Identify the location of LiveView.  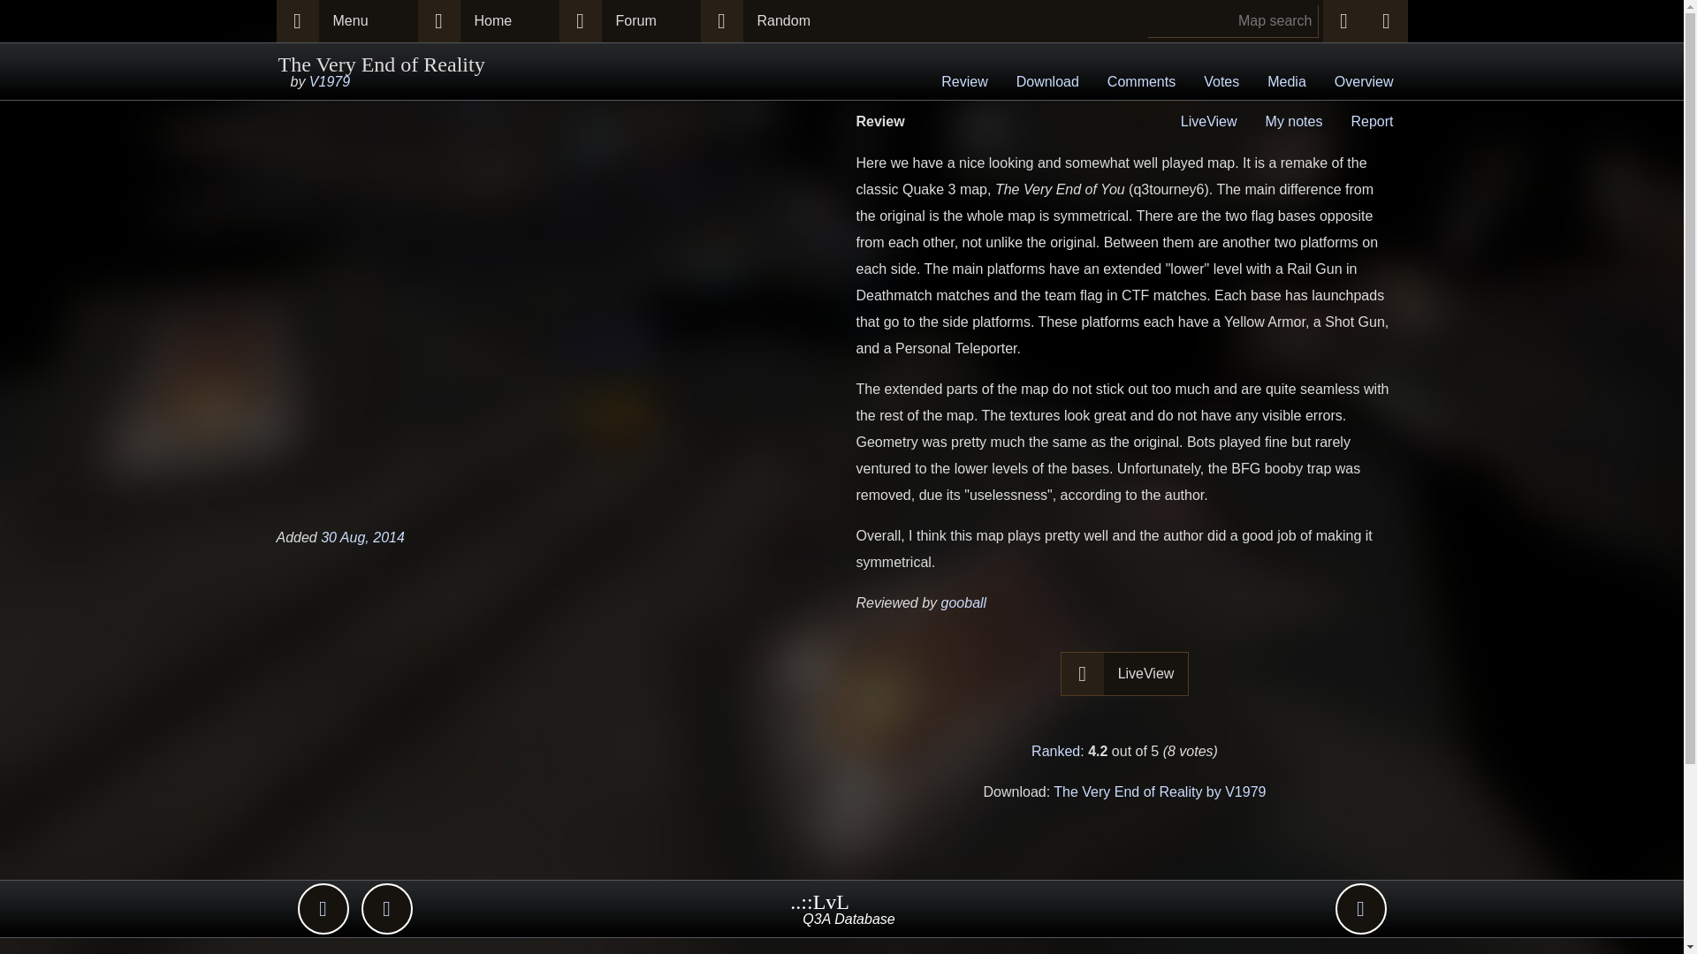
(1146, 673).